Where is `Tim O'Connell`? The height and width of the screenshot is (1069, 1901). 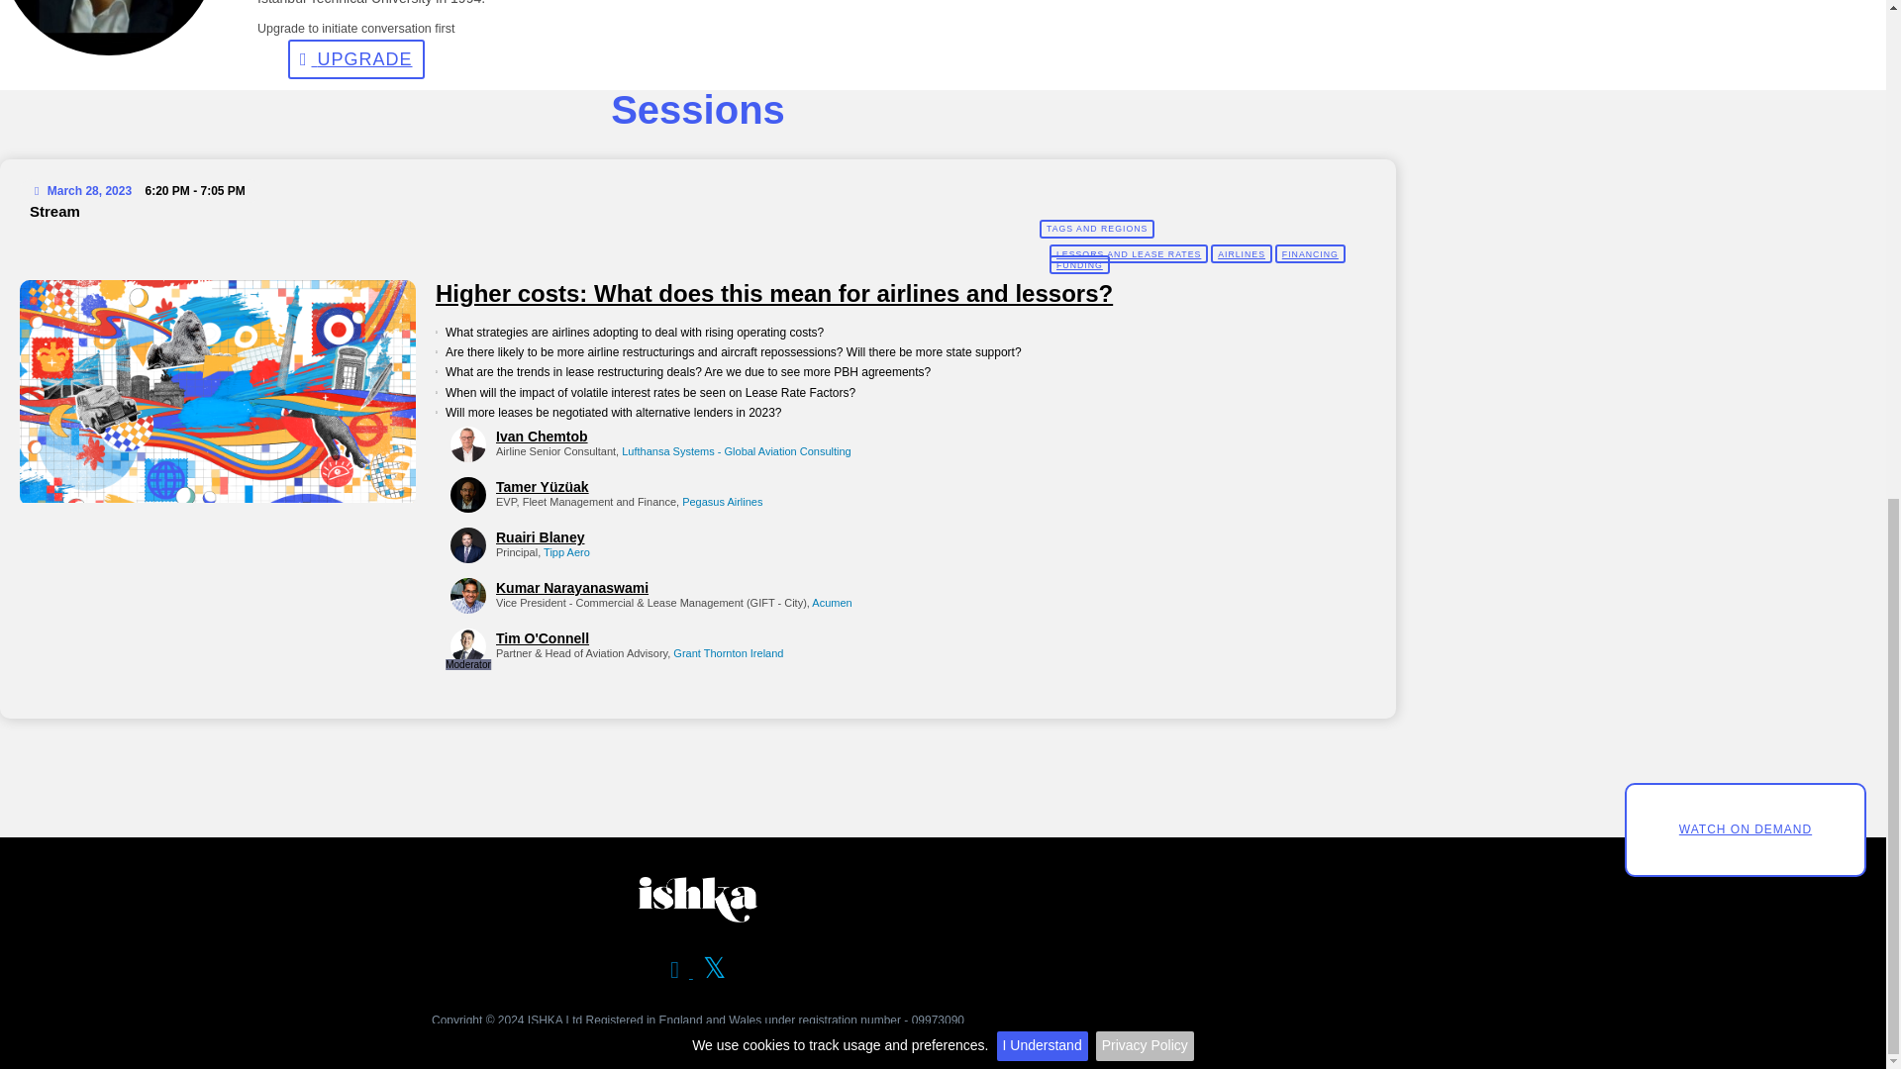 Tim O'Connell is located at coordinates (689, 638).